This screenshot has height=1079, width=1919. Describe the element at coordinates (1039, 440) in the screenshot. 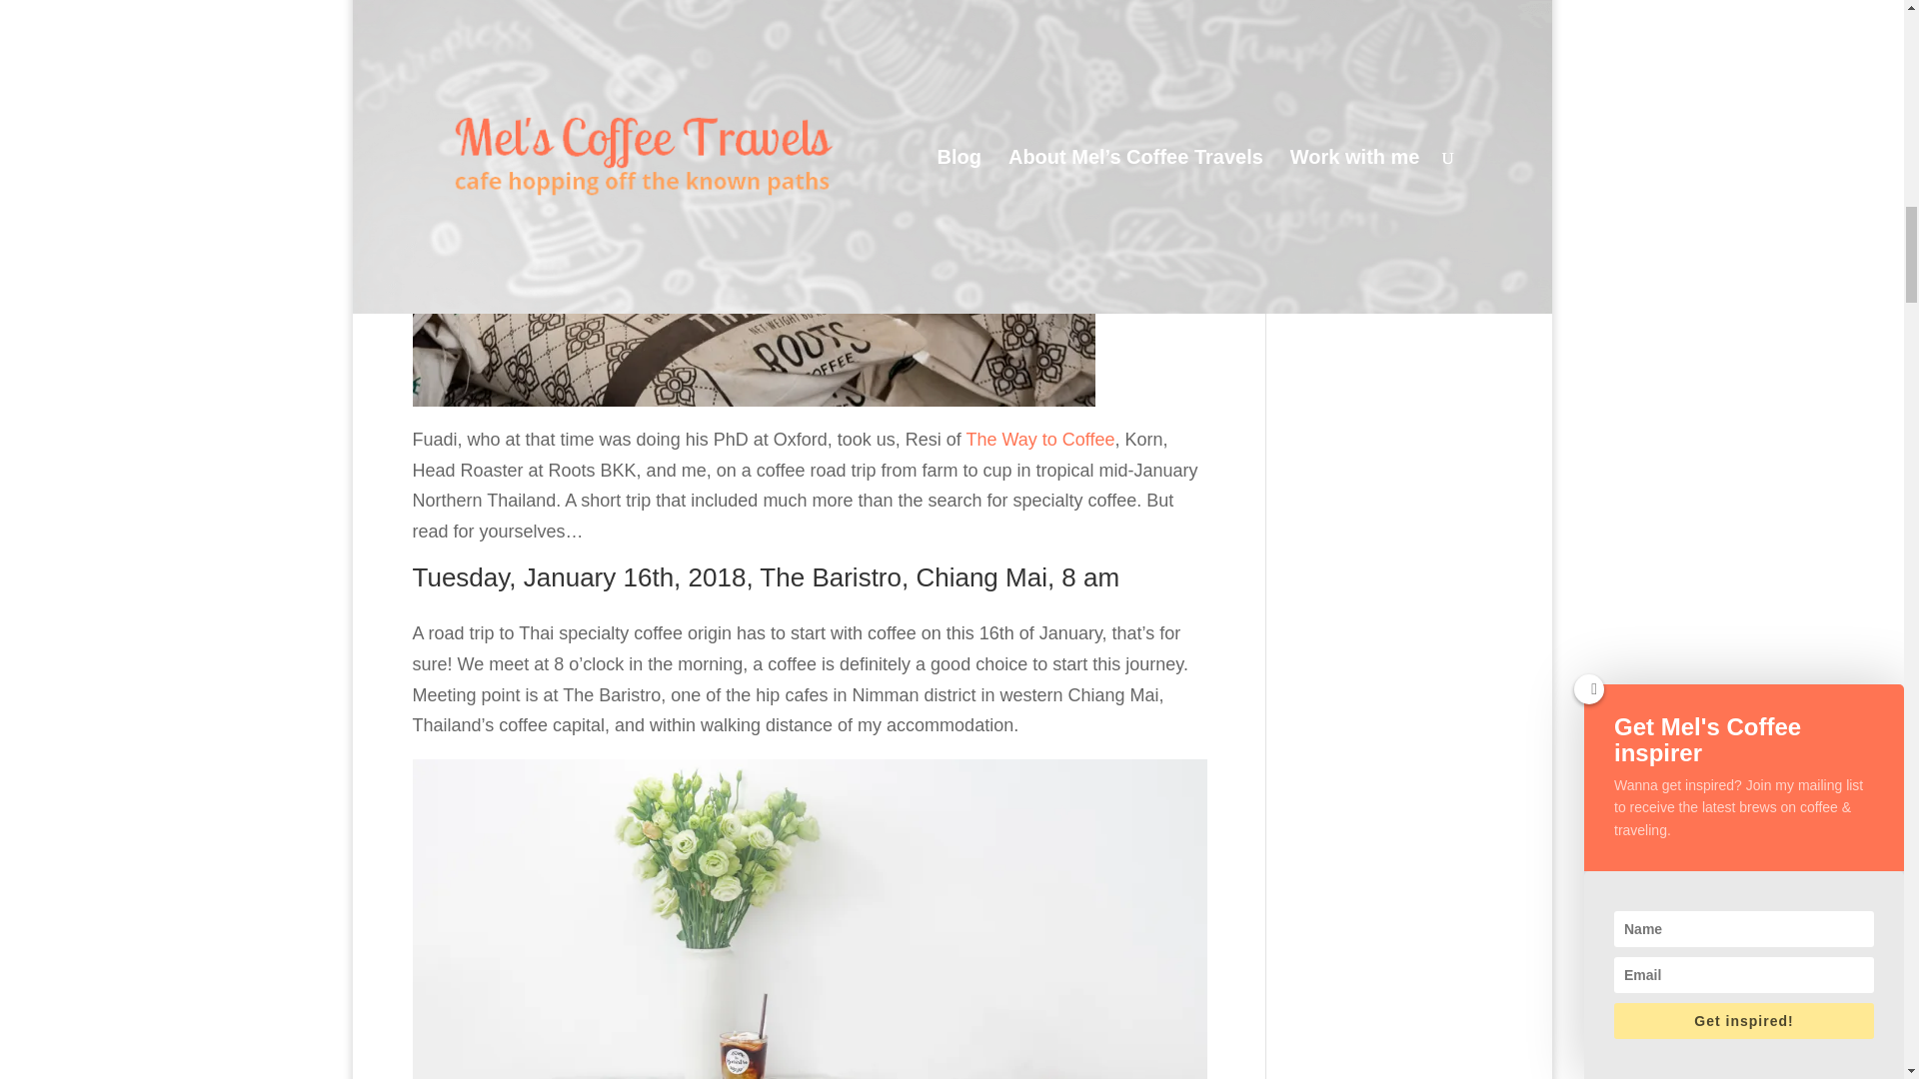

I see `The Way to Coffee` at that location.